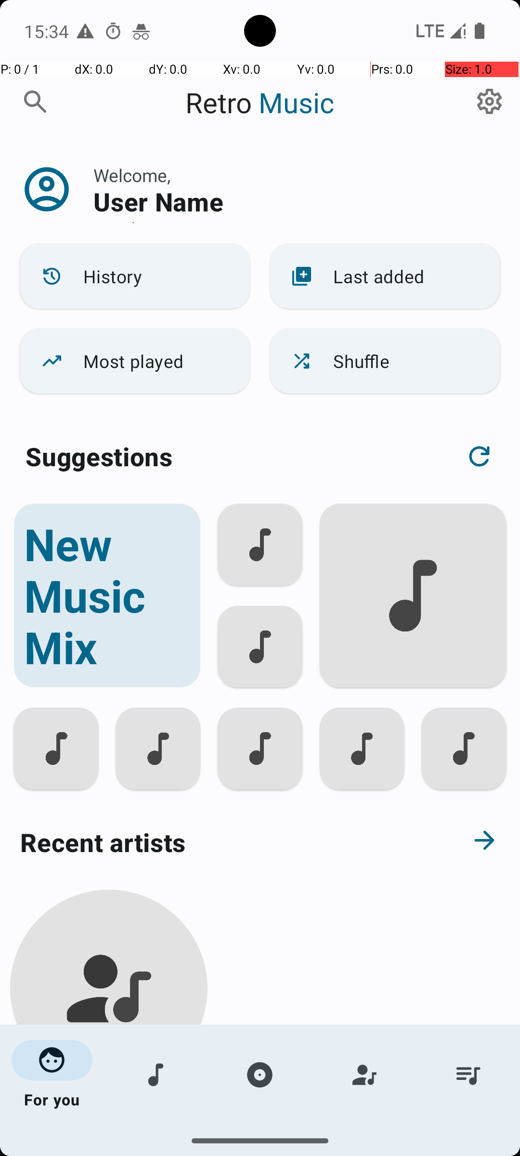 This screenshot has height=1156, width=520. What do you see at coordinates (109, 1109) in the screenshot?
I see `Alejandro` at bounding box center [109, 1109].